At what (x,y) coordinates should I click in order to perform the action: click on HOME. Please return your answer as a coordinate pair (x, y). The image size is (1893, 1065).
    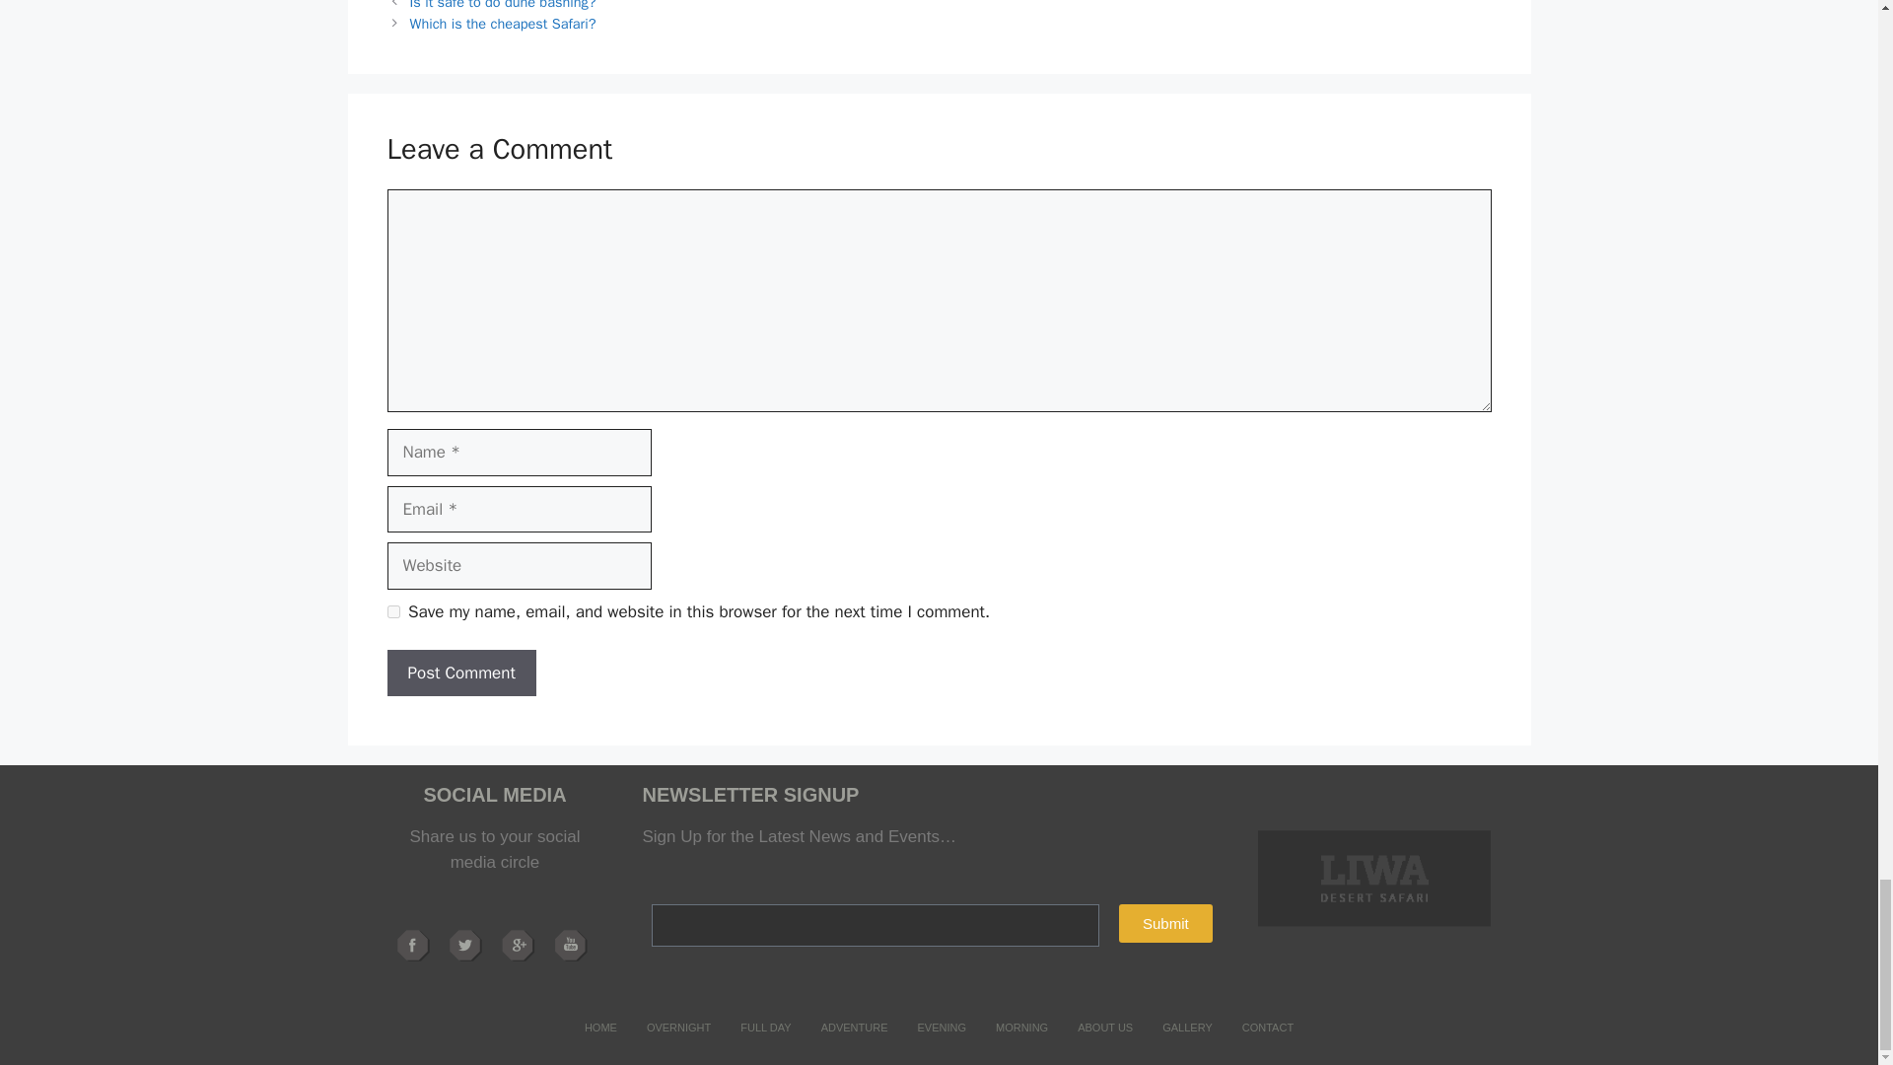
    Looking at the image, I should click on (600, 1028).